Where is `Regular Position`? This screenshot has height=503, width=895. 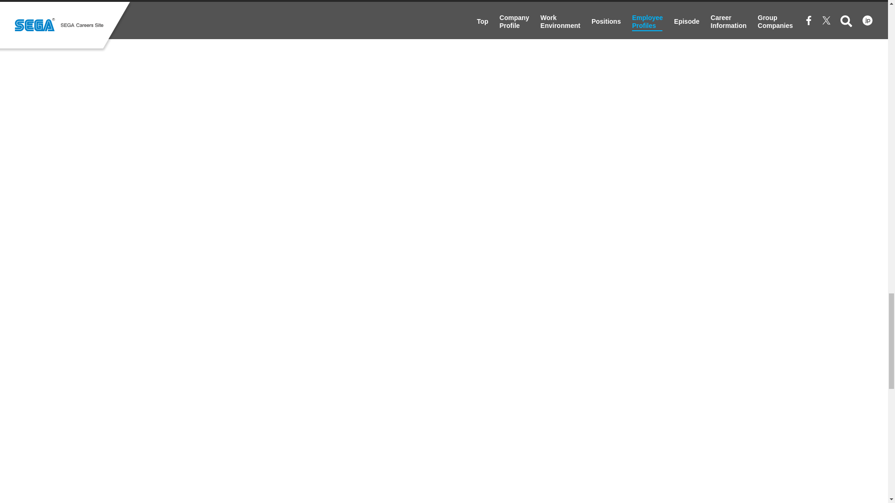 Regular Position is located at coordinates (618, 184).